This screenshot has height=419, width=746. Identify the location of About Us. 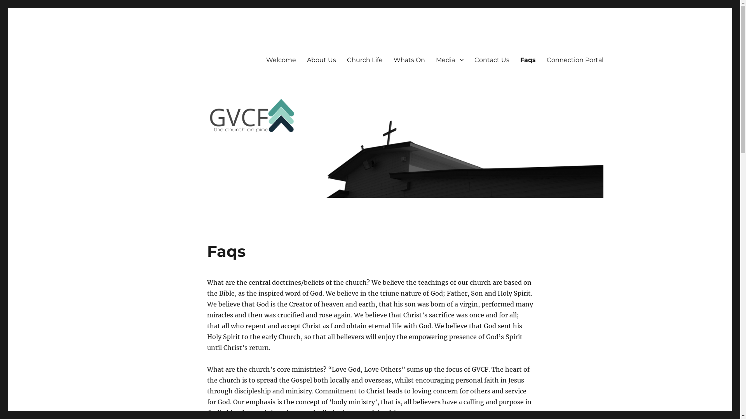
(322, 60).